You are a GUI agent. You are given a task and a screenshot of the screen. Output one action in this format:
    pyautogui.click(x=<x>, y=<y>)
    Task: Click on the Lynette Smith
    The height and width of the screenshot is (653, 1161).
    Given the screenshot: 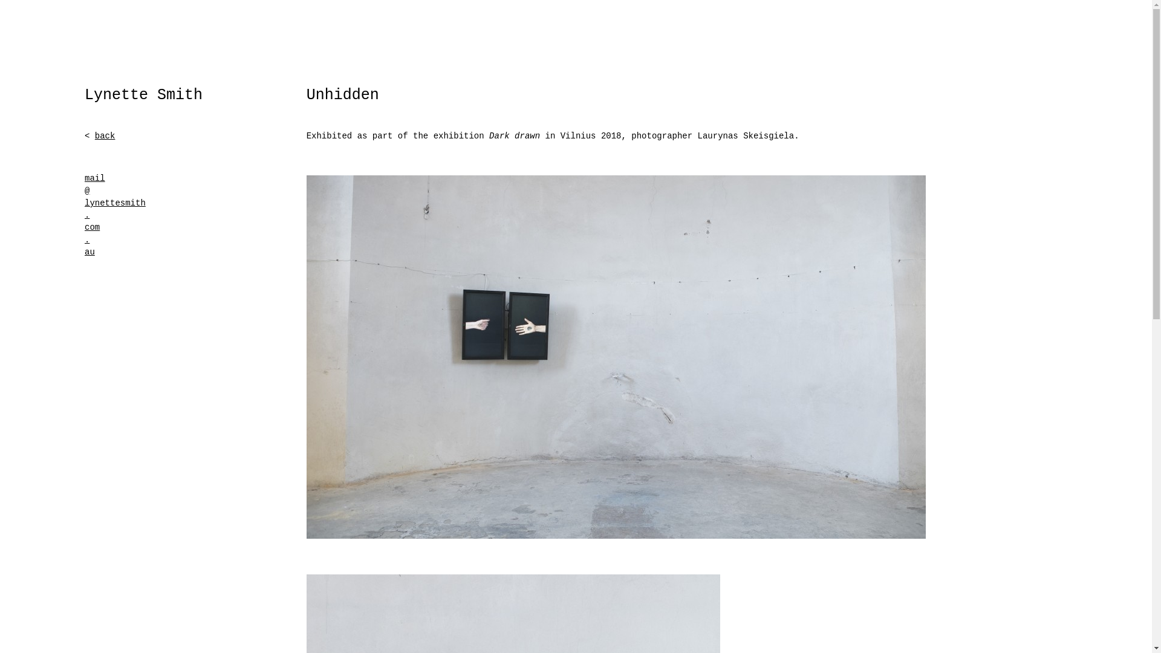 What is the action you would take?
    pyautogui.click(x=144, y=96)
    